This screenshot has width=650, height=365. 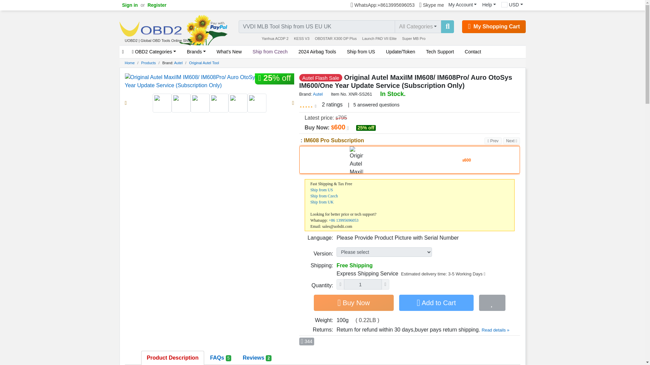 What do you see at coordinates (354, 303) in the screenshot?
I see `Buy It Now by PayPal` at bounding box center [354, 303].